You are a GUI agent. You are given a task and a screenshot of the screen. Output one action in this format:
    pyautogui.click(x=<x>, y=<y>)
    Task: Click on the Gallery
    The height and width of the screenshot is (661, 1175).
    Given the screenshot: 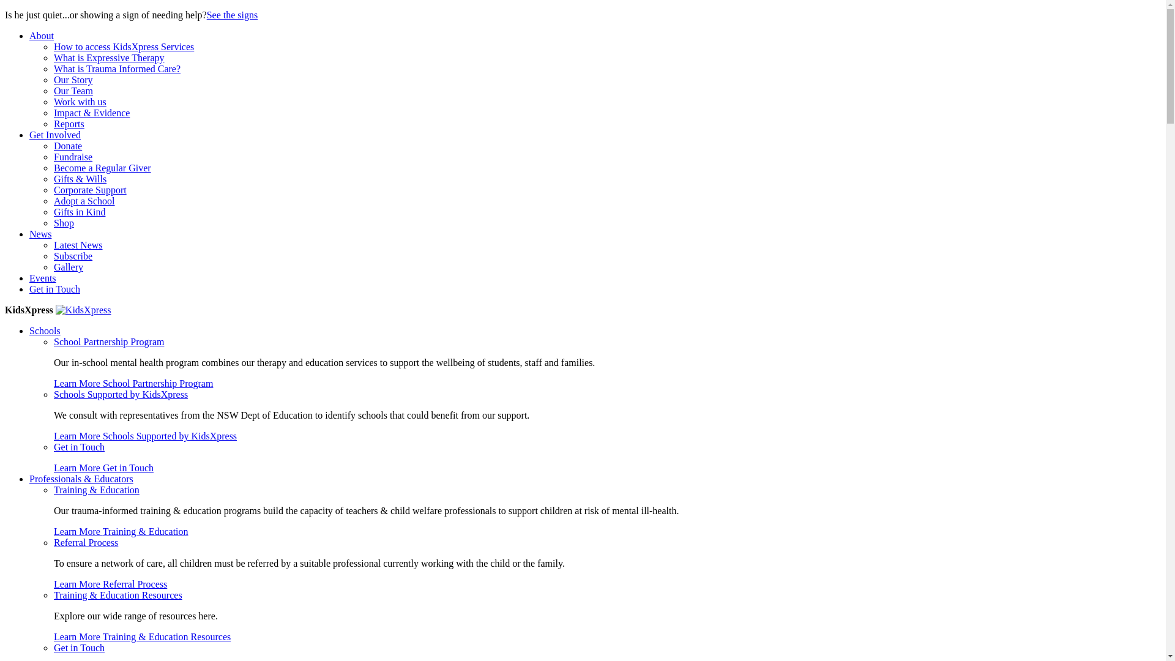 What is the action you would take?
    pyautogui.click(x=69, y=267)
    